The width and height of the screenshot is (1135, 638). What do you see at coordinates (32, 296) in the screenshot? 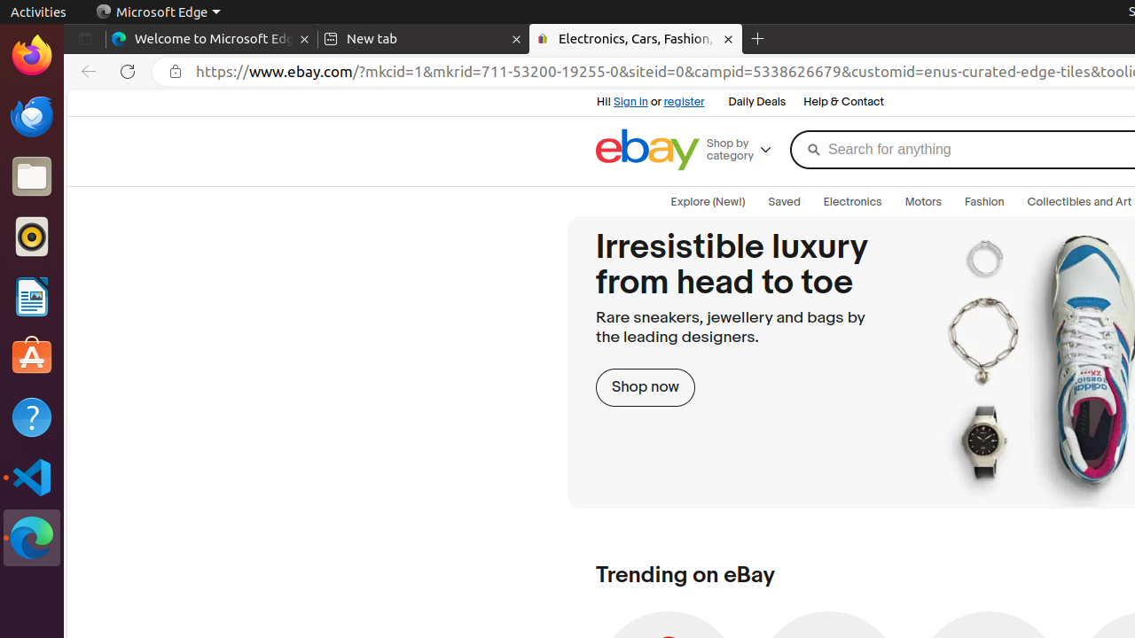
I see `LibreOffice Writer` at bounding box center [32, 296].